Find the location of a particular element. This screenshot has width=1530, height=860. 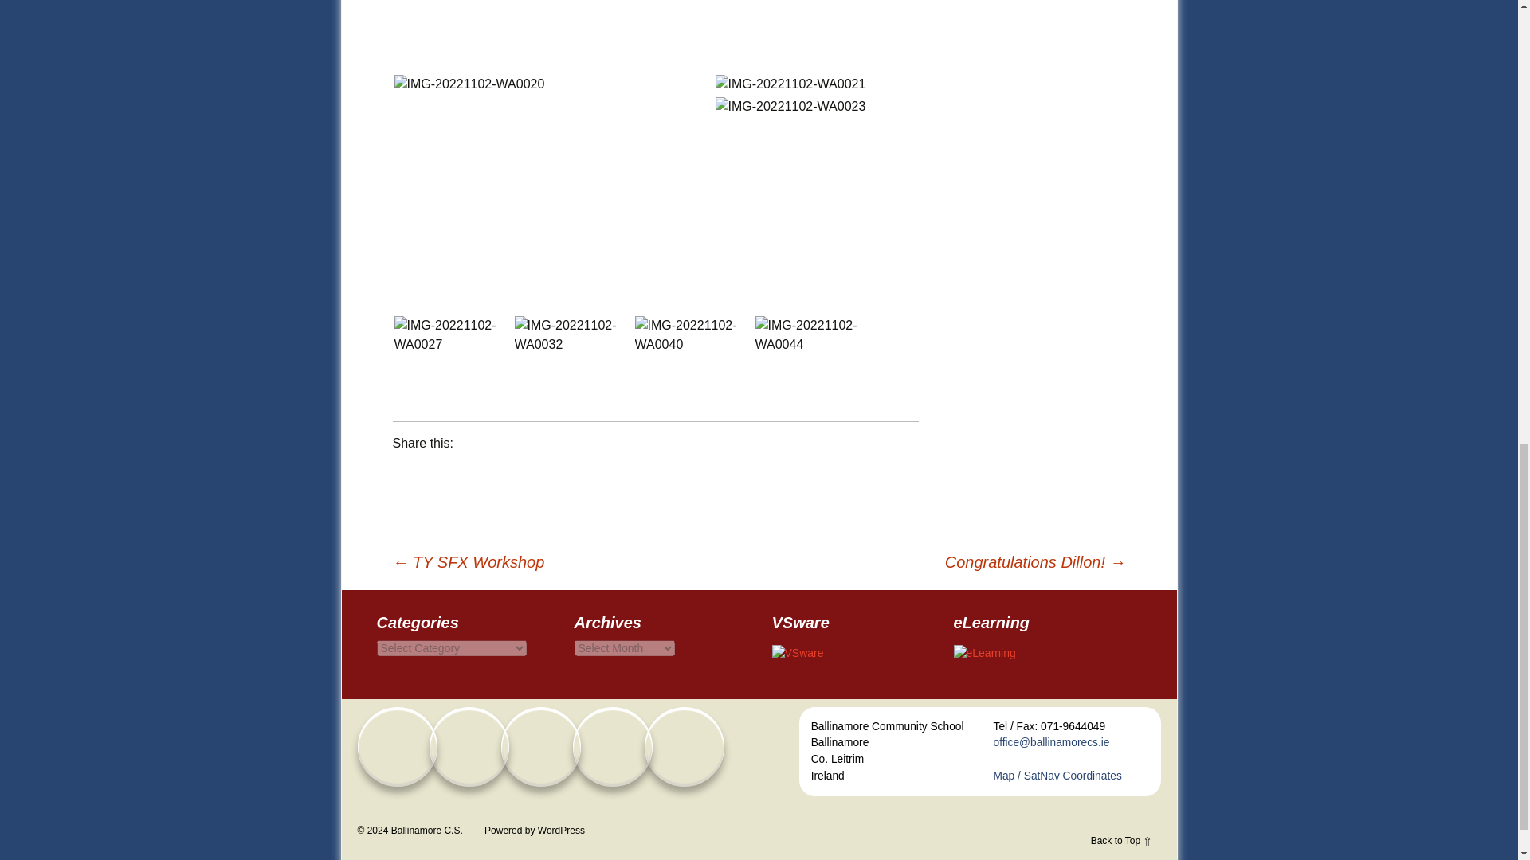

IMG-20221102-WA0027 is located at coordinates (452, 334).